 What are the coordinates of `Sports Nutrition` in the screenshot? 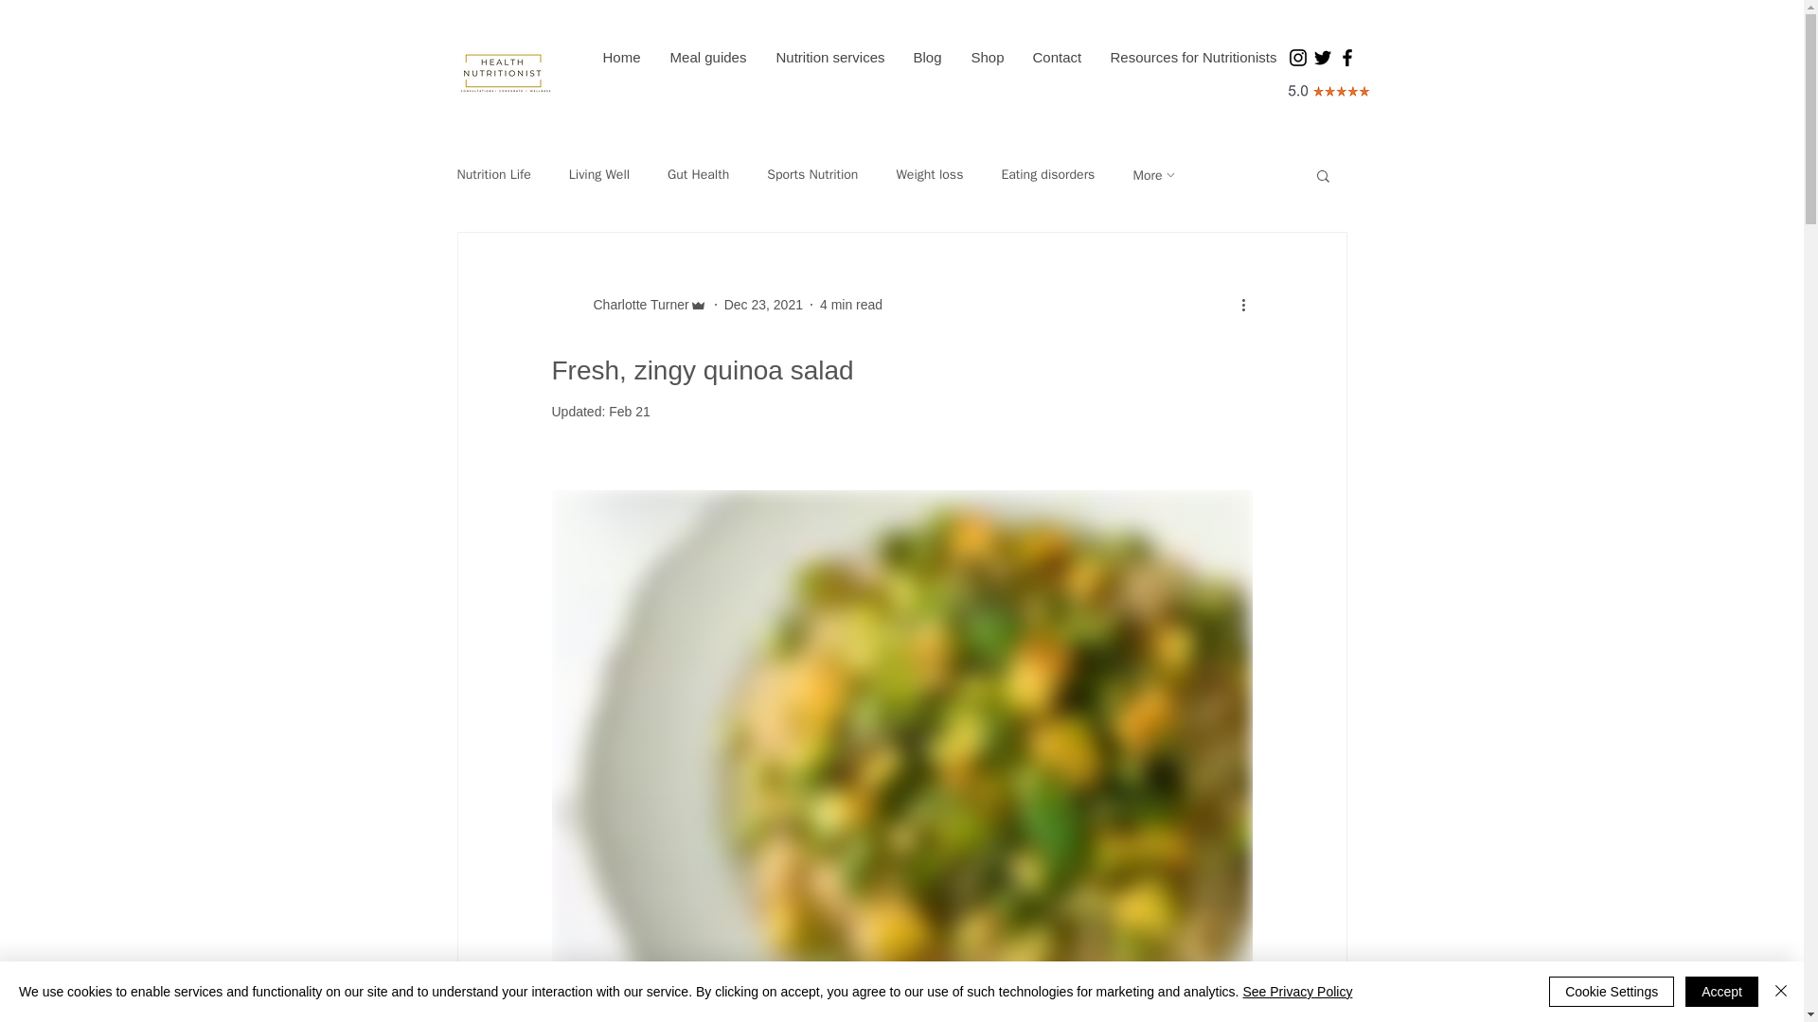 It's located at (812, 175).